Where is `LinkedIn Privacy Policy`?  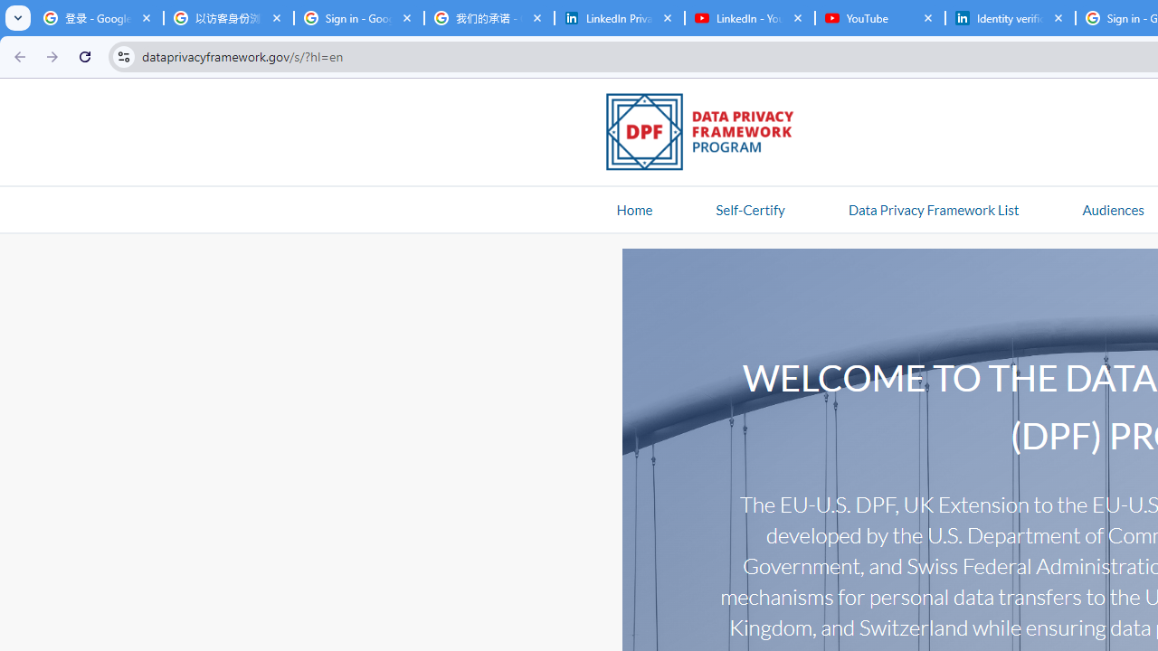
LinkedIn Privacy Policy is located at coordinates (619, 18).